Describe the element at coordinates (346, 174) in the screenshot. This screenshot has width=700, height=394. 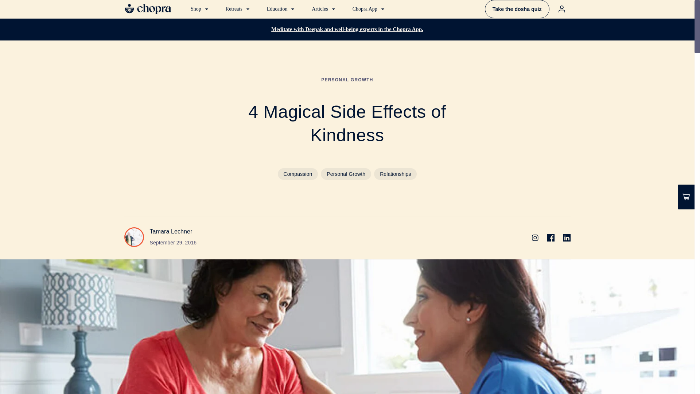
I see `Personal Growth` at that location.